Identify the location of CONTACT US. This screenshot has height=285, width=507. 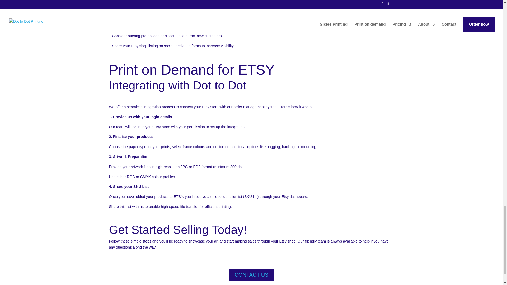
(251, 274).